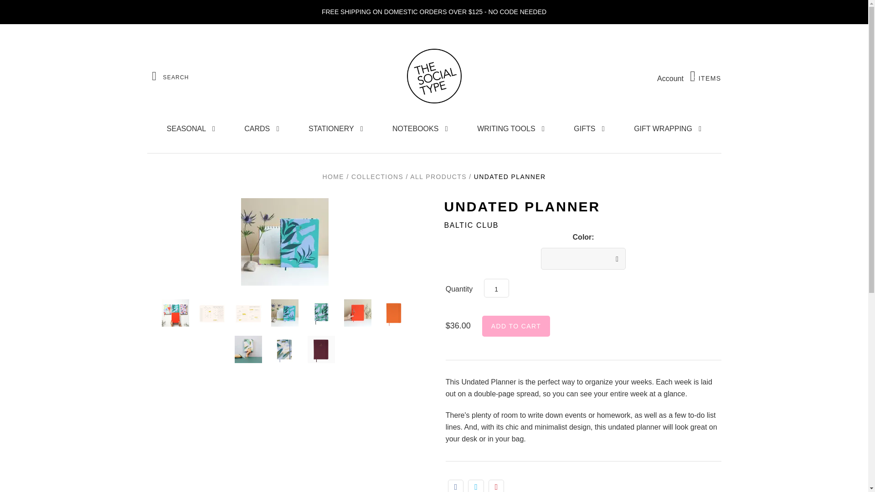 The image size is (875, 492). Describe the element at coordinates (190, 128) in the screenshot. I see `Add to cart` at that location.